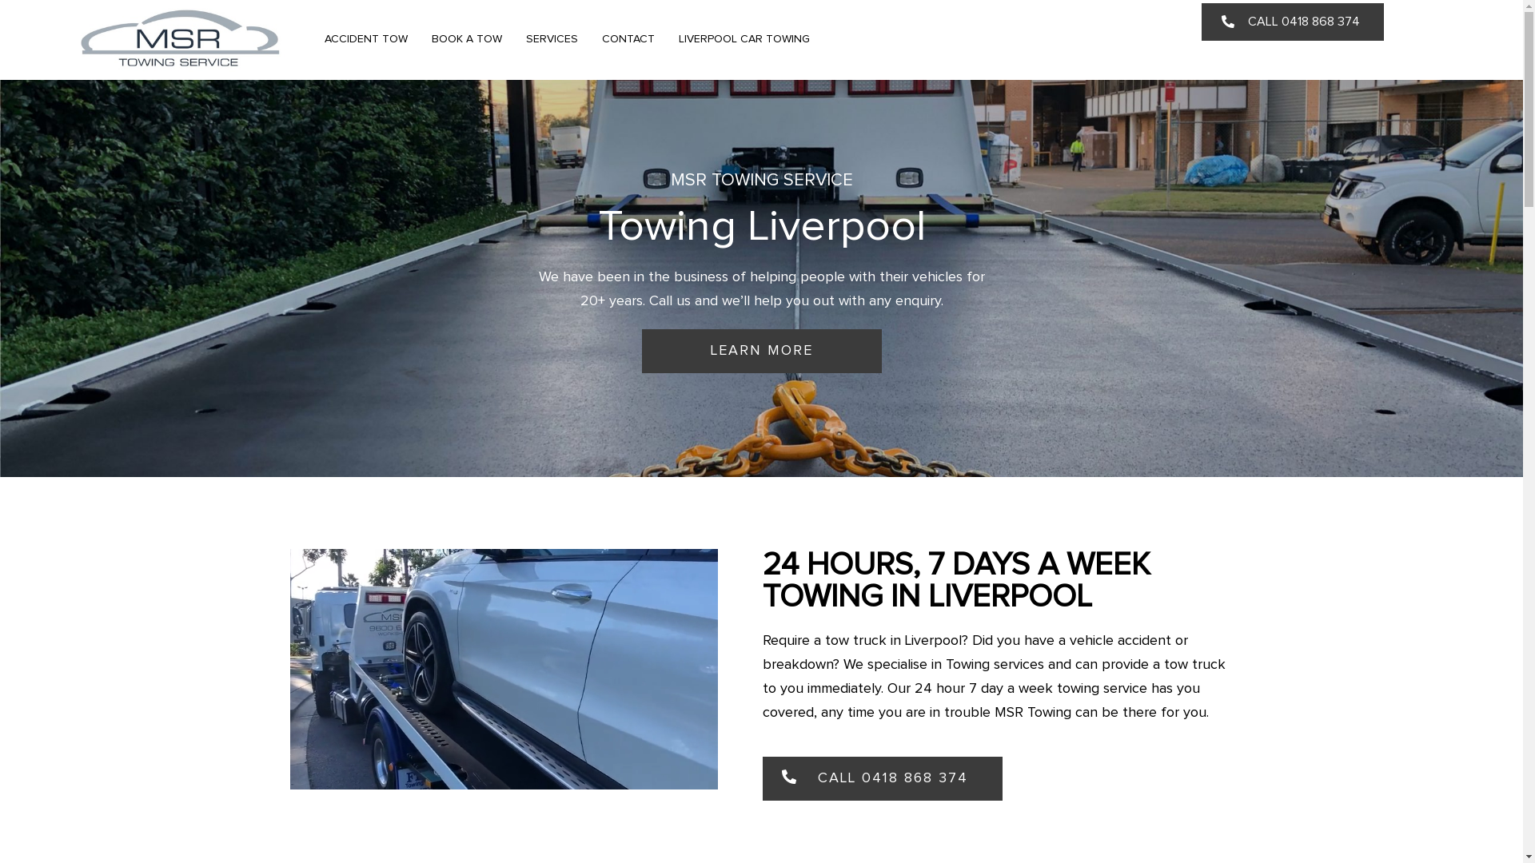 The height and width of the screenshot is (863, 1535). Describe the element at coordinates (366, 39) in the screenshot. I see `ACCIDENT TOW` at that location.